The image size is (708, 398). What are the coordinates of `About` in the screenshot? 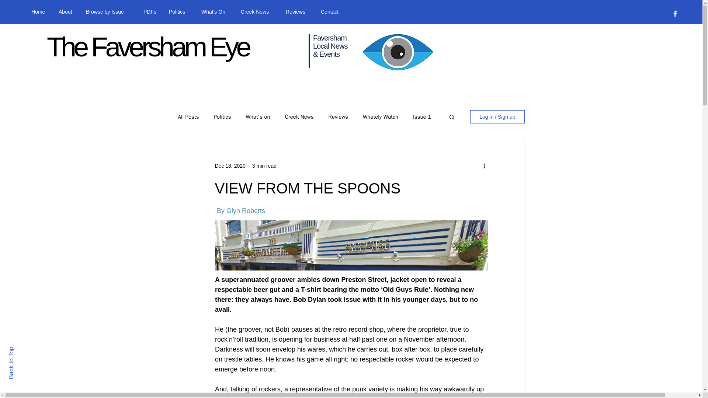 It's located at (67, 12).